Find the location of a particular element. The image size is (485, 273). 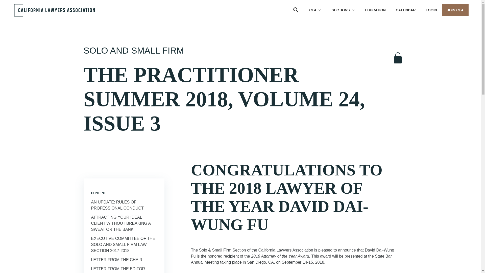

Letter From the Editor is located at coordinates (118, 269).